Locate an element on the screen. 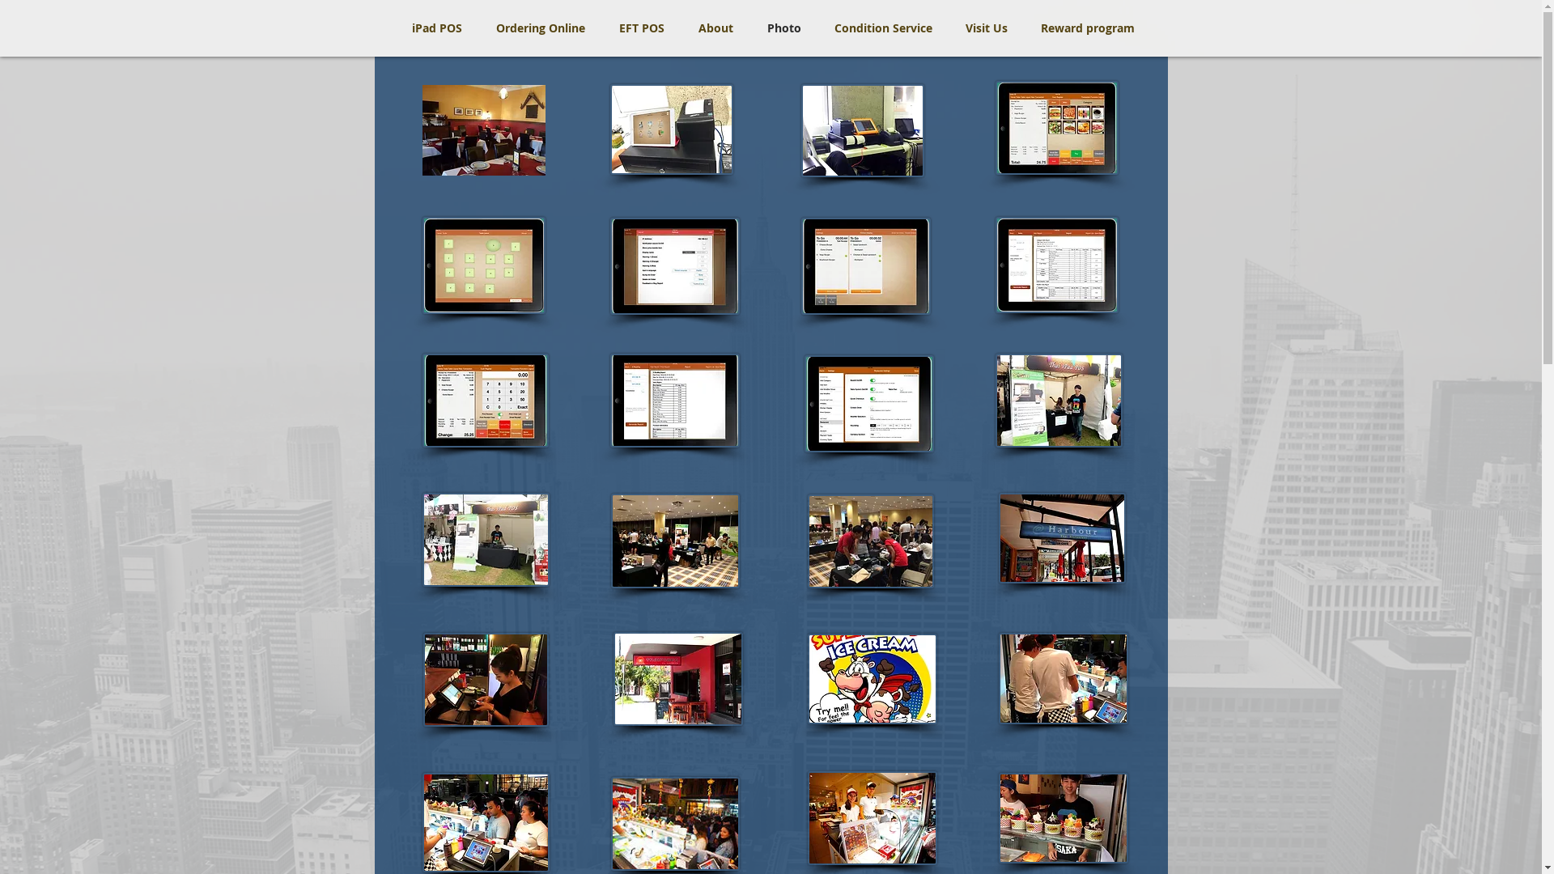 The height and width of the screenshot is (874, 1554). 20.jpg is located at coordinates (675, 824).